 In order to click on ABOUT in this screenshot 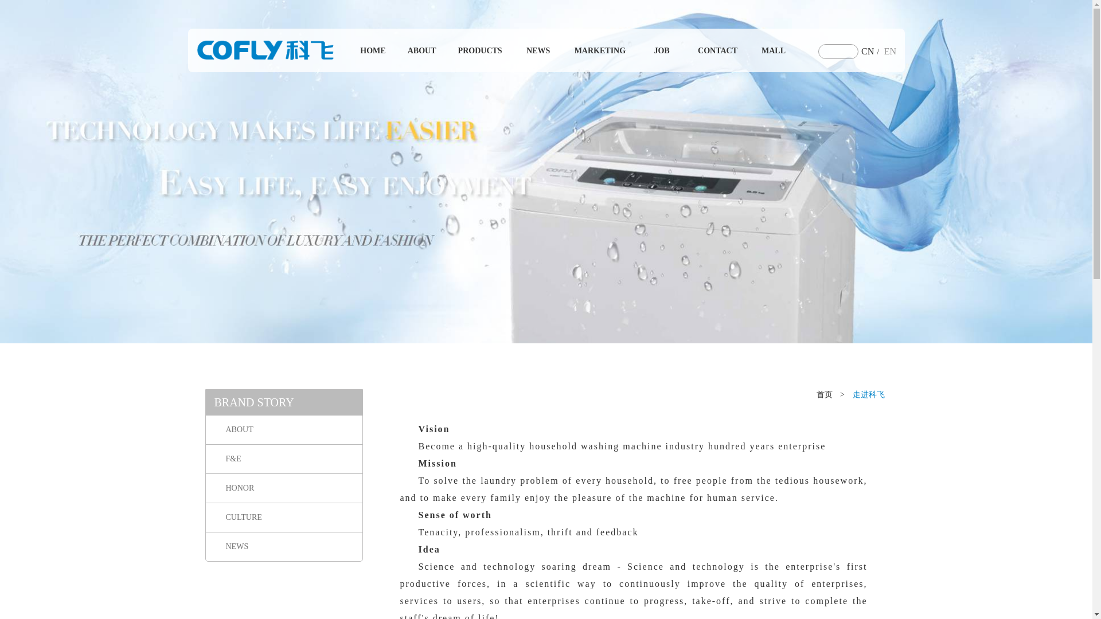, I will do `click(512, 56)`.